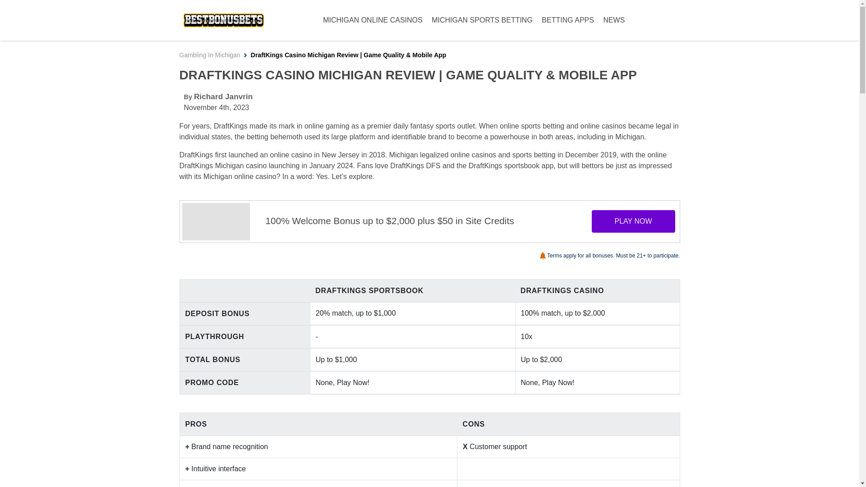 Image resolution: width=866 pixels, height=487 pixels. I want to click on MICHIGAN SPORTS BETTING, so click(482, 20).